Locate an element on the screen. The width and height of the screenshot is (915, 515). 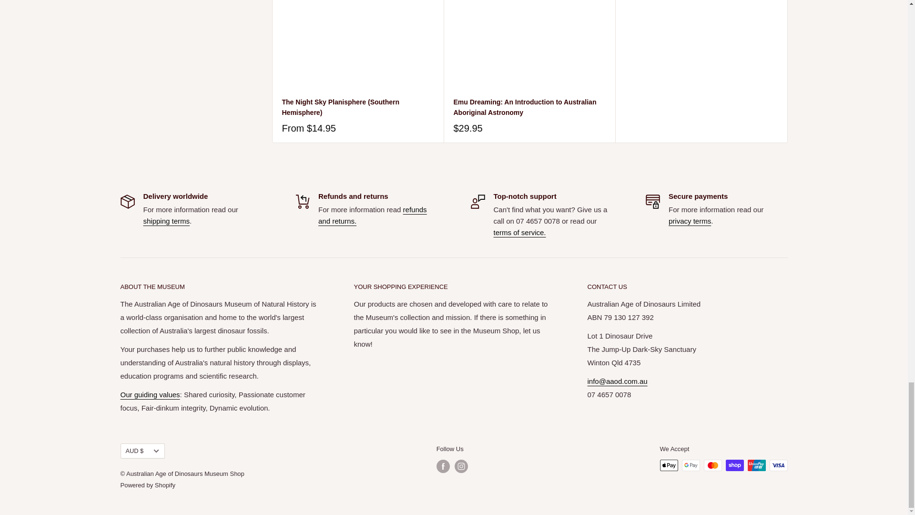
Privacy Policy is located at coordinates (690, 220).